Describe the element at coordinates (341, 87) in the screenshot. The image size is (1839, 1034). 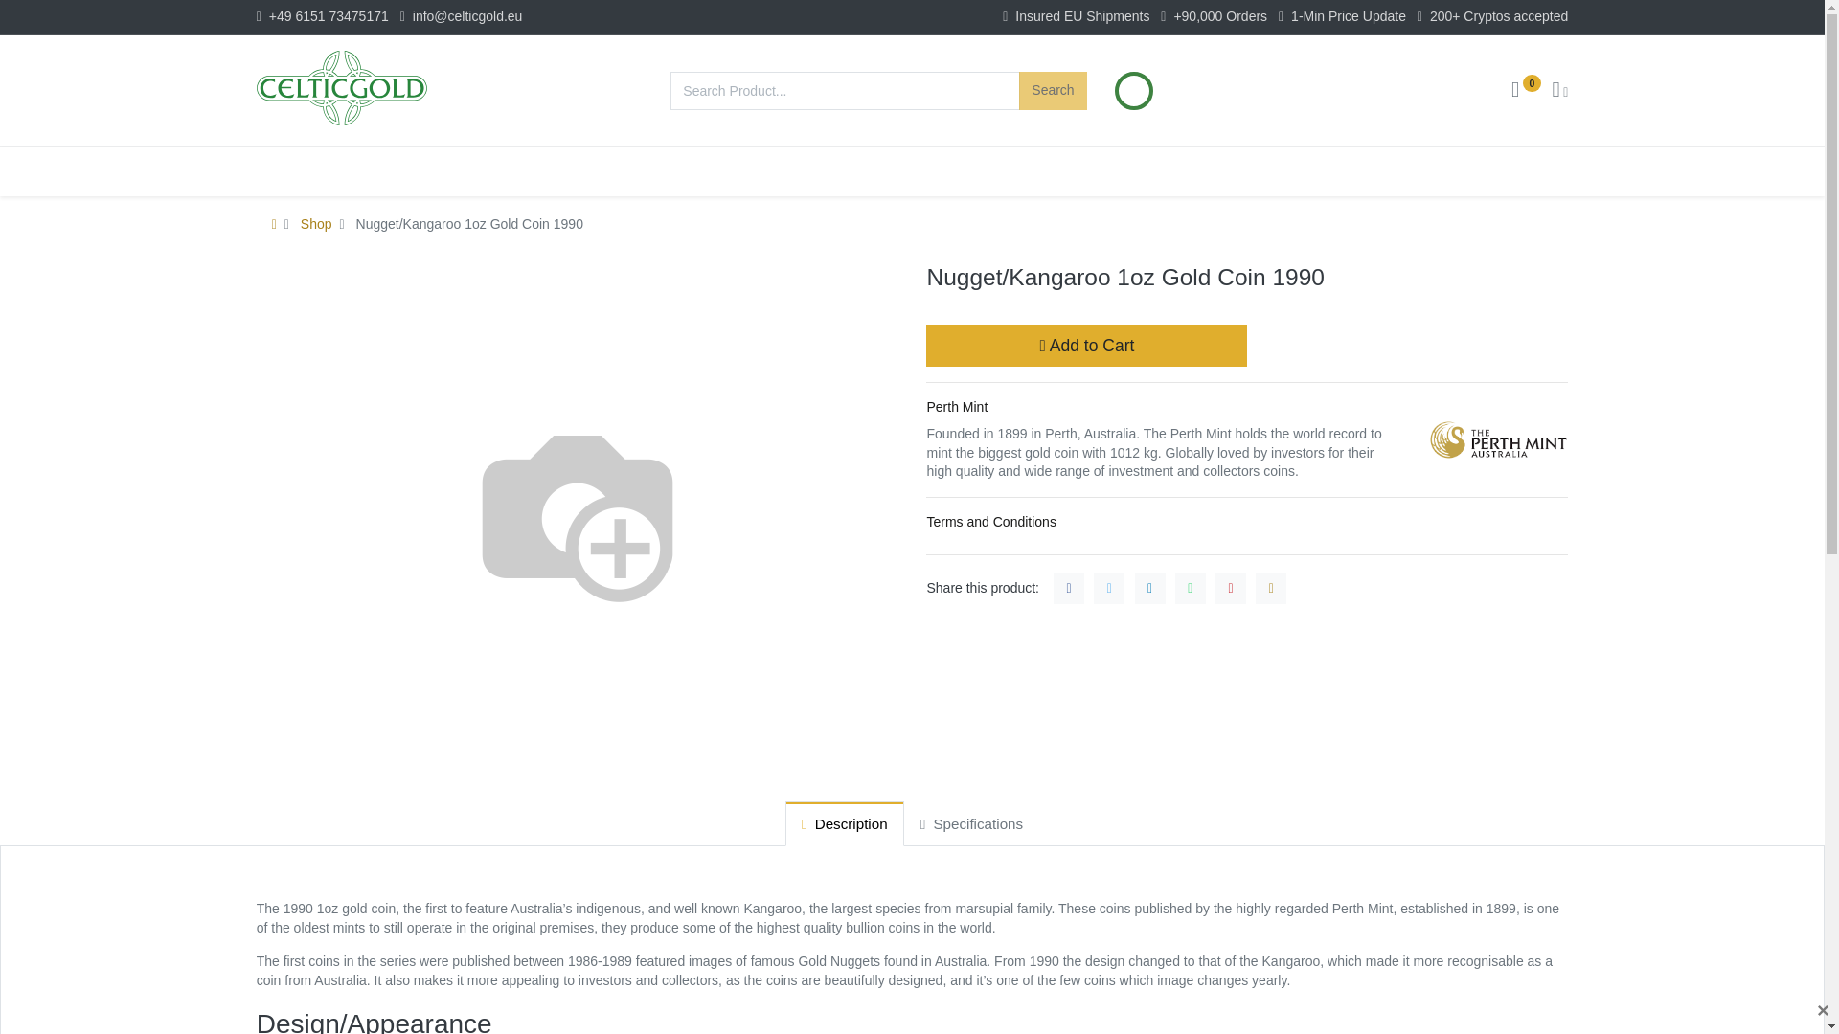
I see `CelticGold.eu` at that location.